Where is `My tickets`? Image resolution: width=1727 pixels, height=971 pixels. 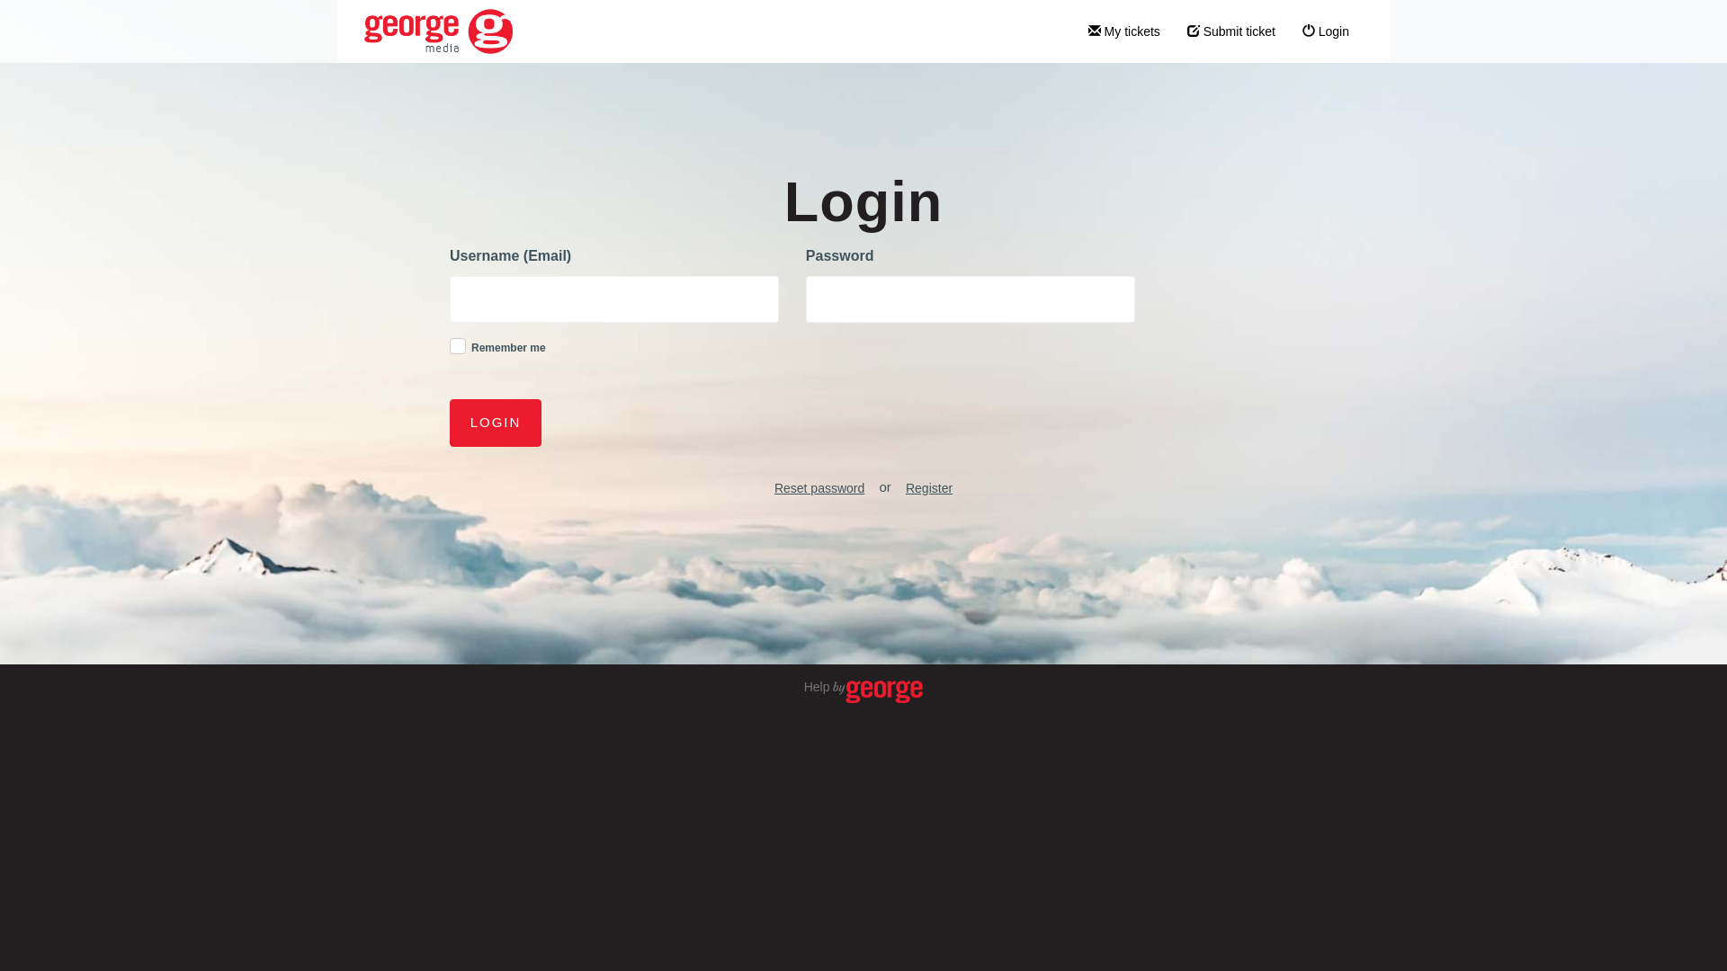
My tickets is located at coordinates (1124, 31).